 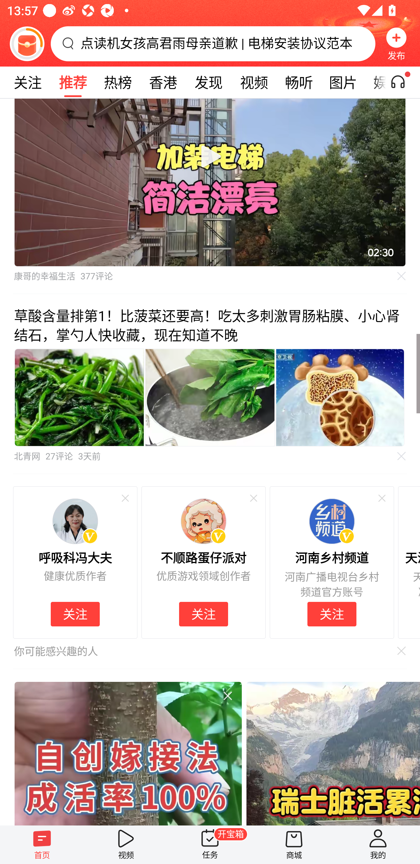 What do you see at coordinates (204, 521) in the screenshot?
I see `不顺路蛋仔派对头像` at bounding box center [204, 521].